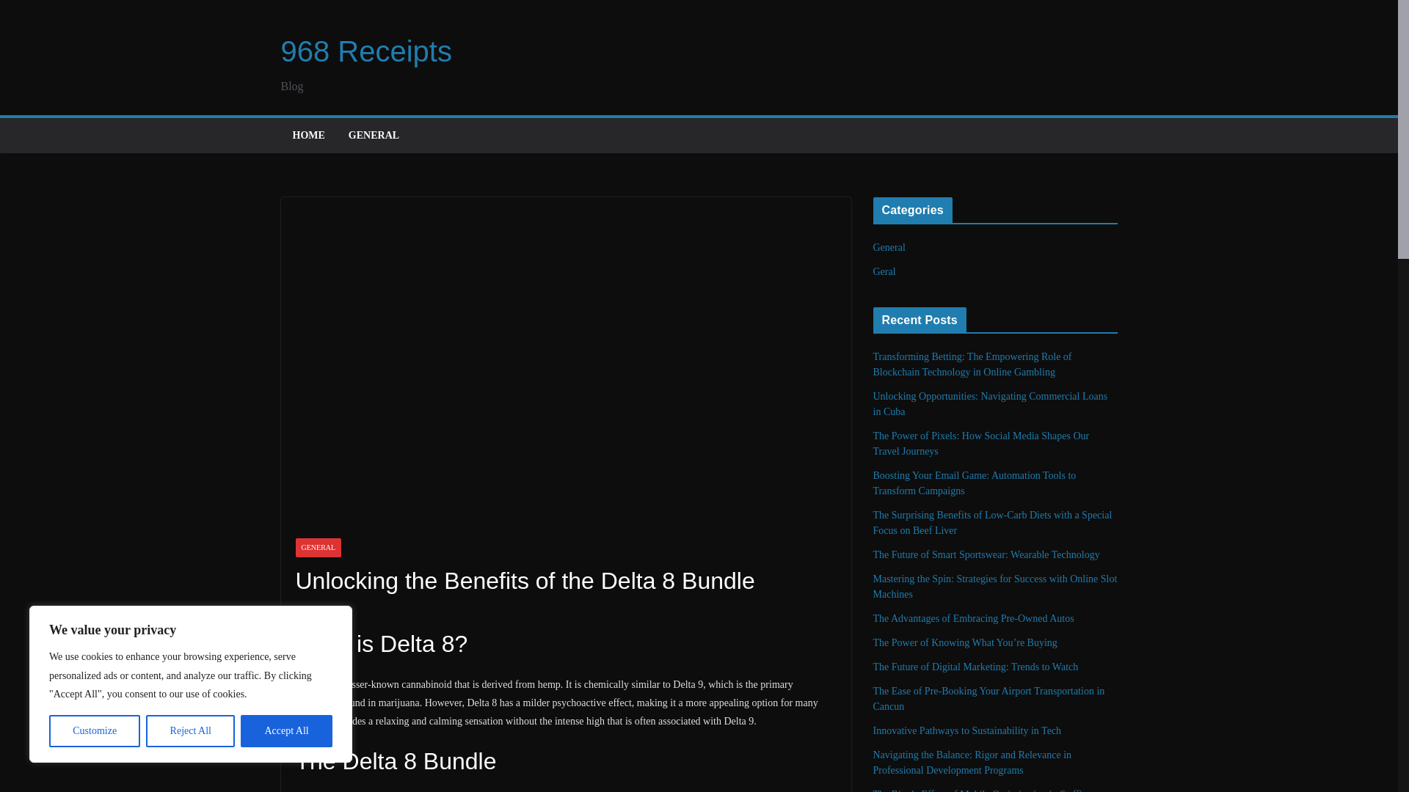 The image size is (1409, 792). I want to click on GENERAL, so click(373, 135).